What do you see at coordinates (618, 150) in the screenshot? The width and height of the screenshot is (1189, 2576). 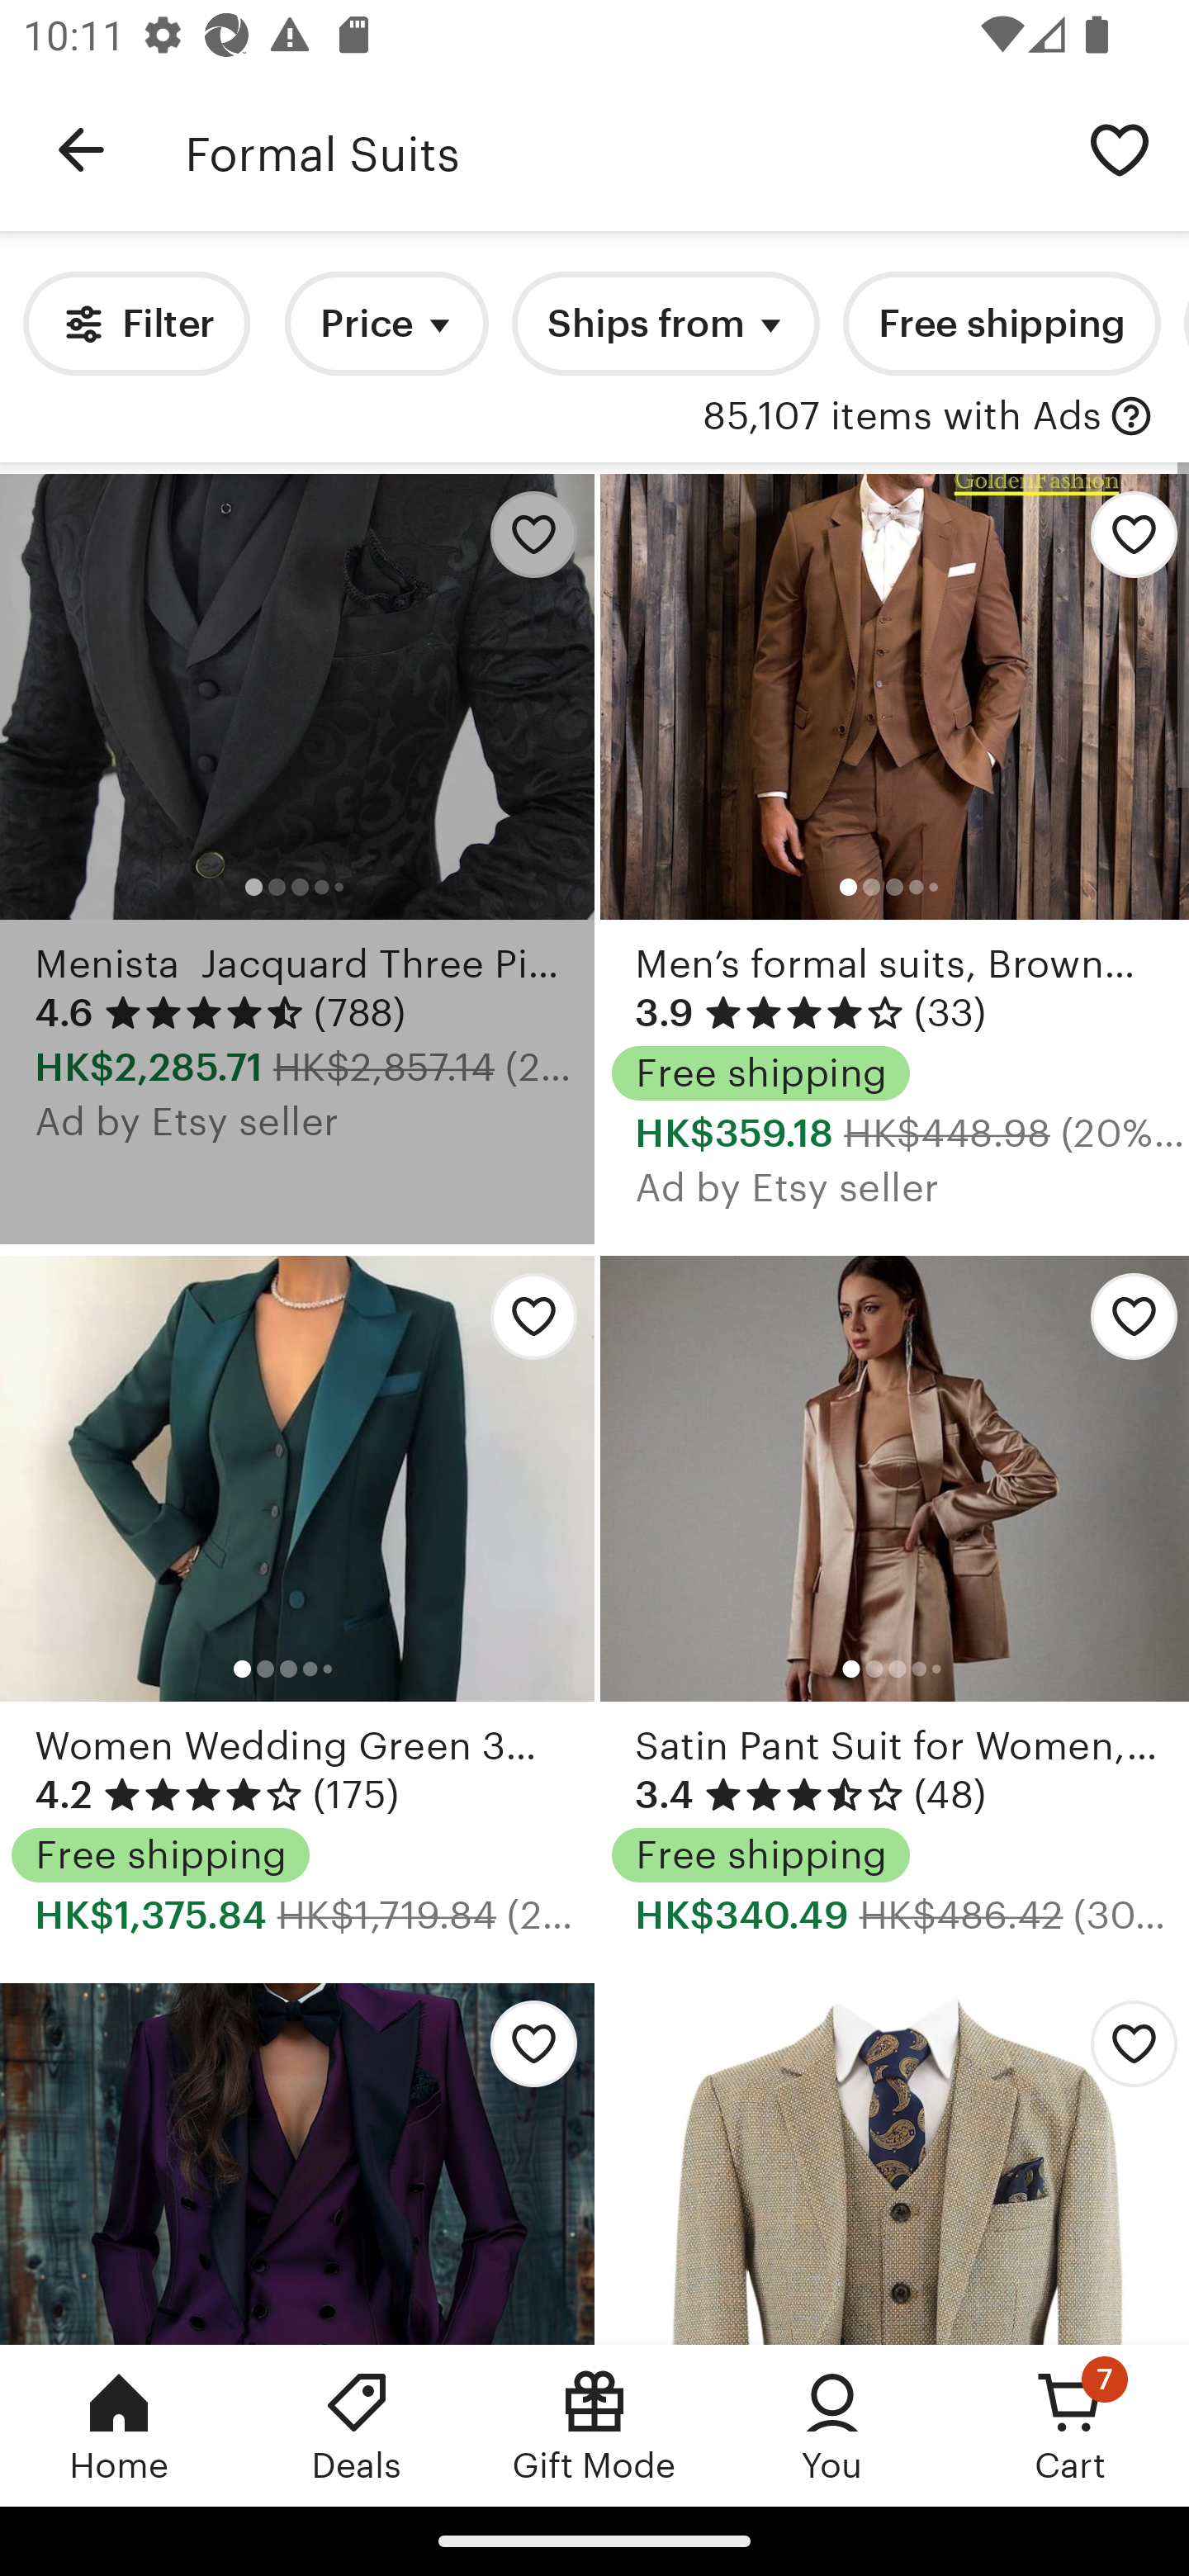 I see `Formal Suits` at bounding box center [618, 150].